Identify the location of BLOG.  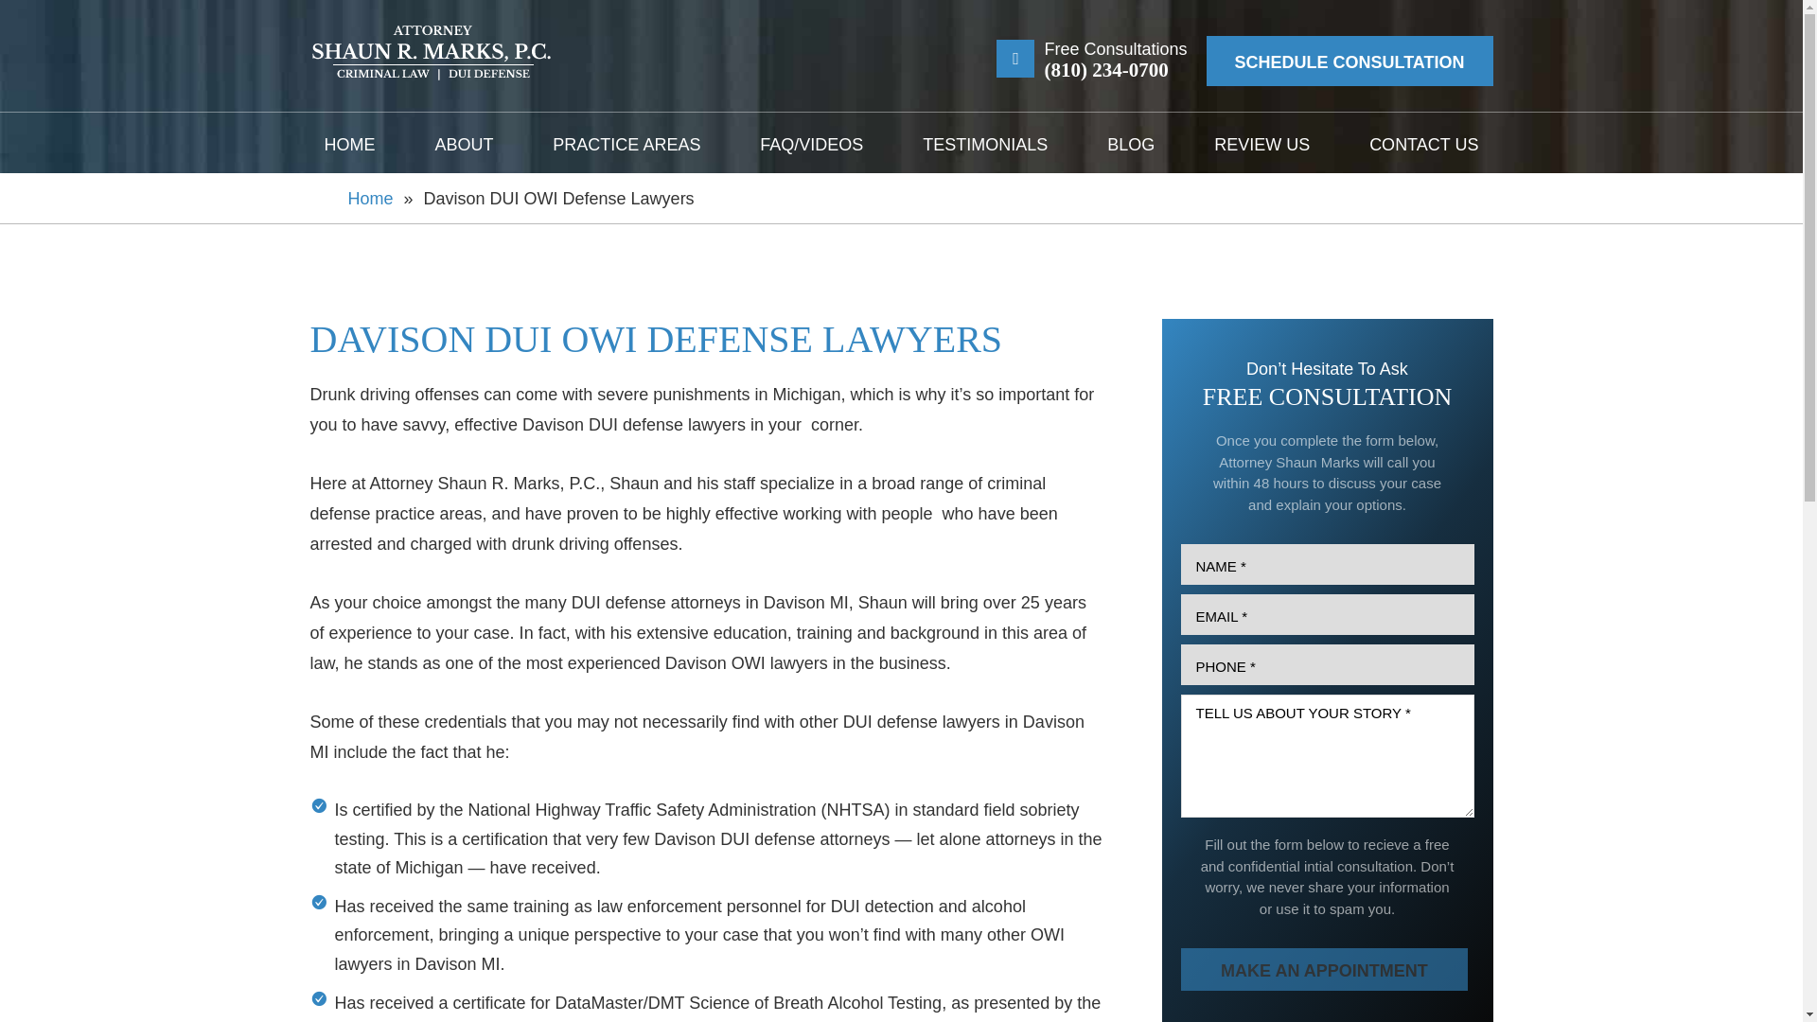
(1130, 144).